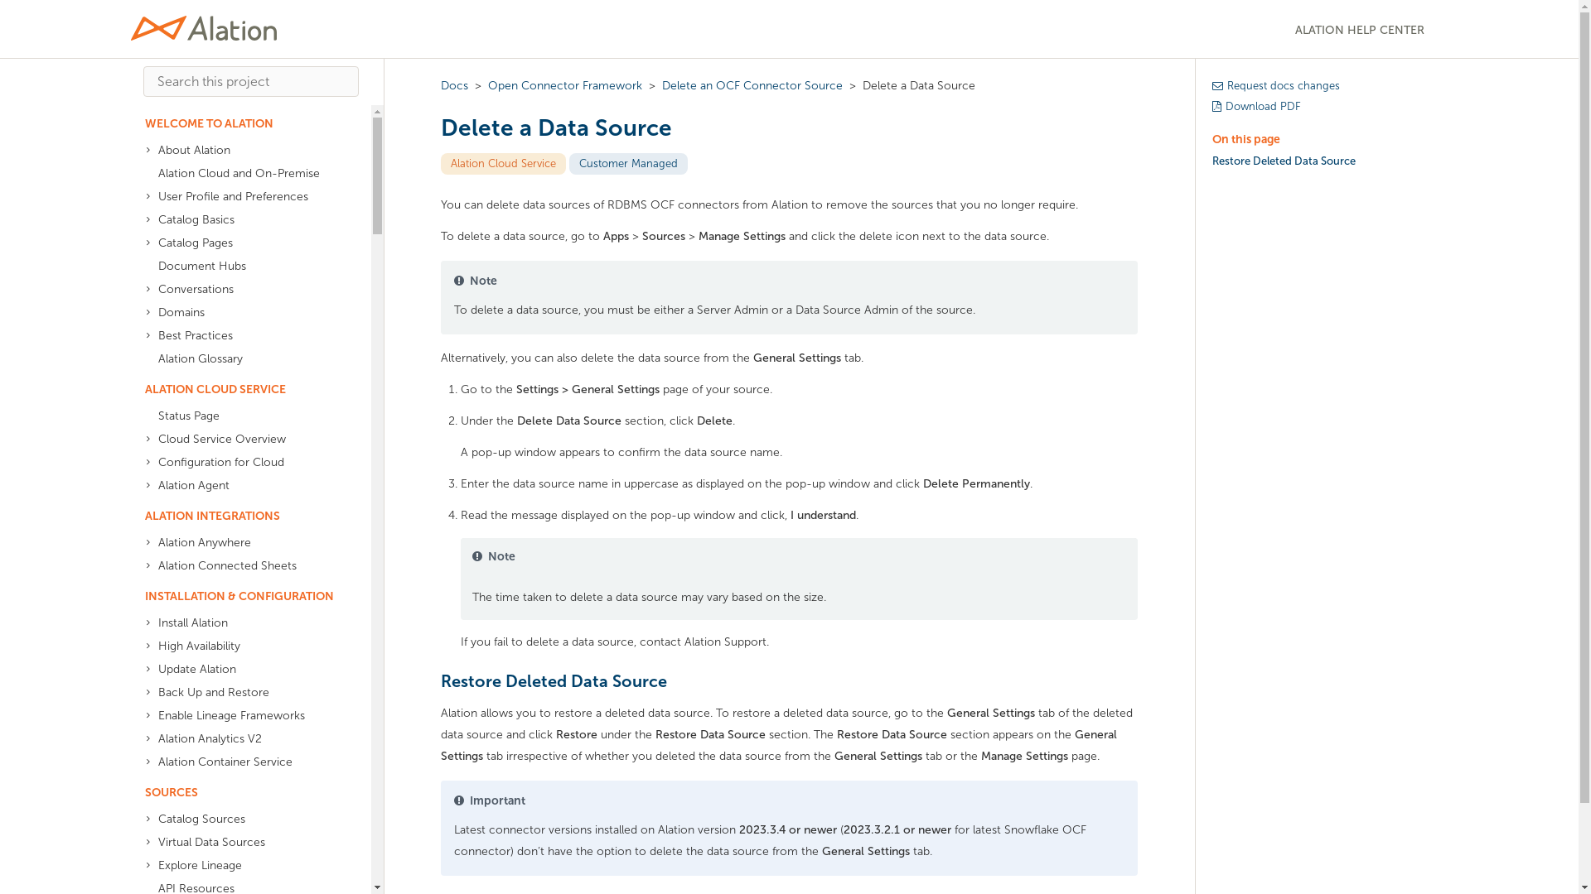  I want to click on Alation Cloud and On-Premise, so click(244, 173).